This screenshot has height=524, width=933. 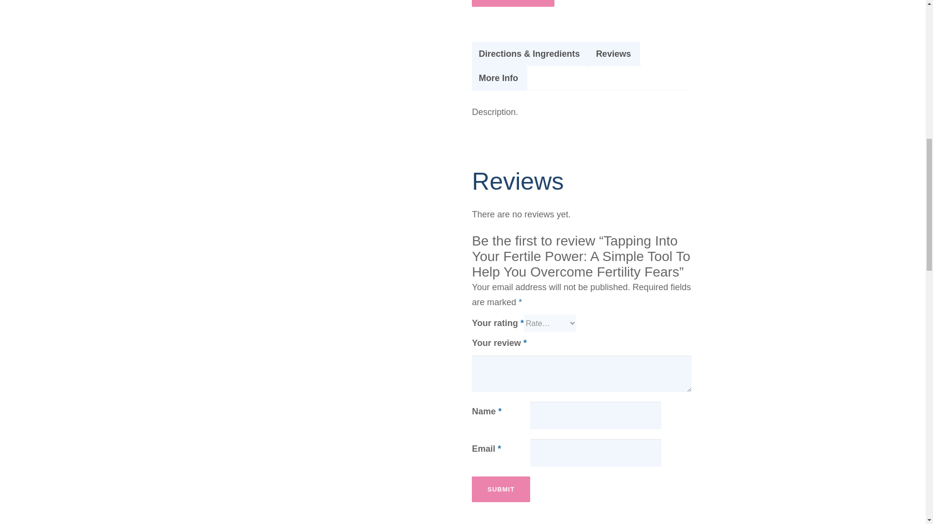 What do you see at coordinates (613, 54) in the screenshot?
I see `Reviews` at bounding box center [613, 54].